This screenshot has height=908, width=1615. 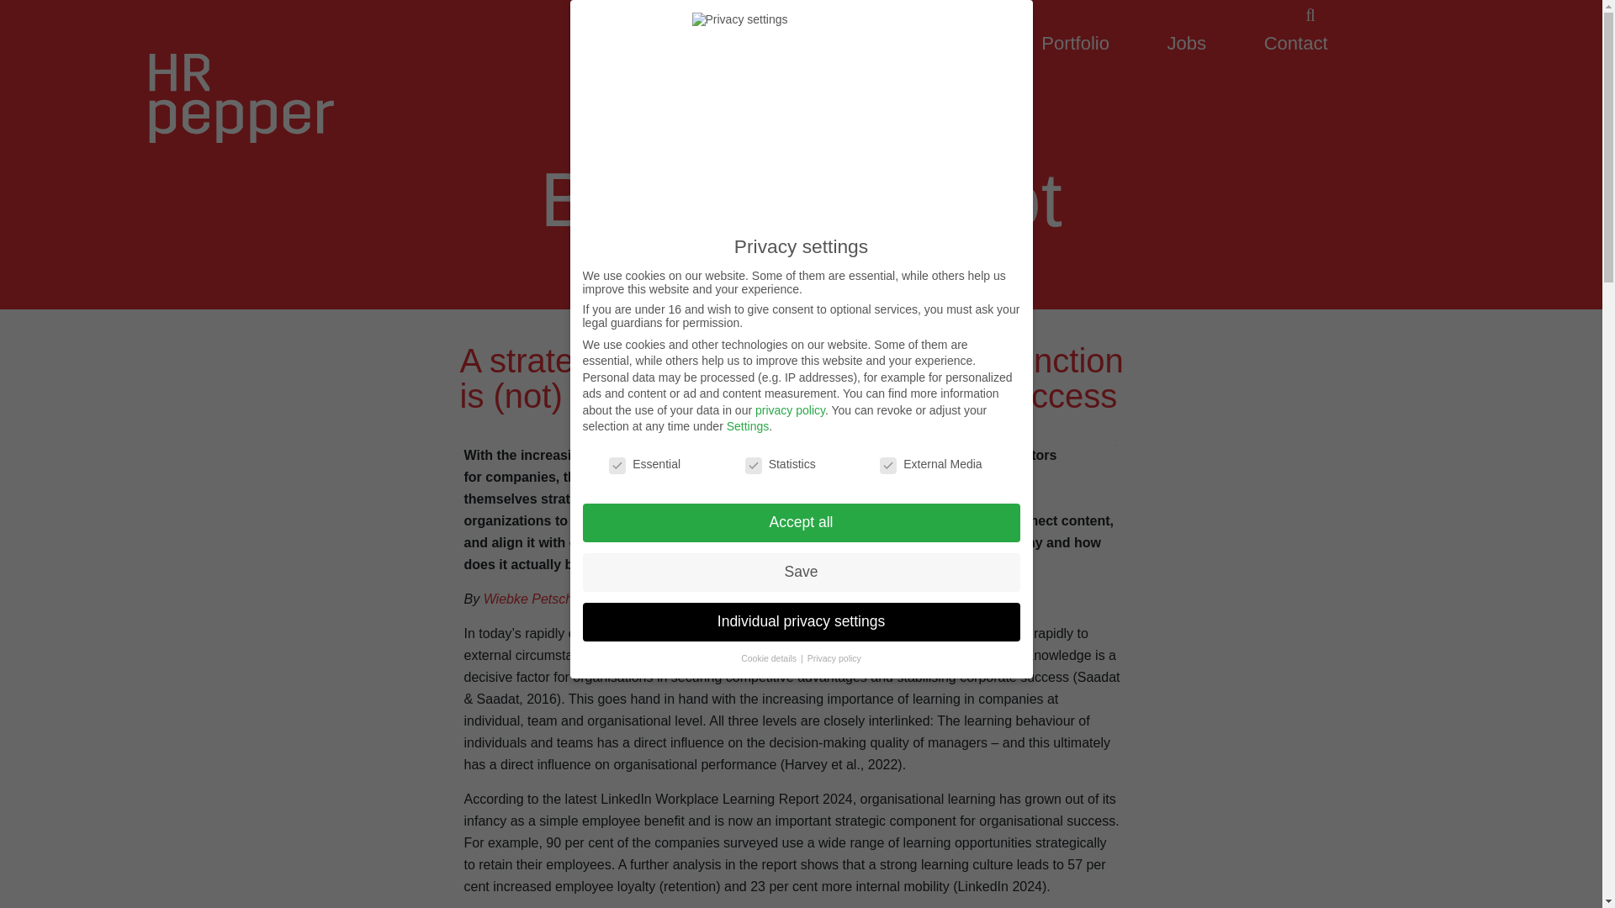 I want to click on Wiebke Petsch, so click(x=528, y=599).